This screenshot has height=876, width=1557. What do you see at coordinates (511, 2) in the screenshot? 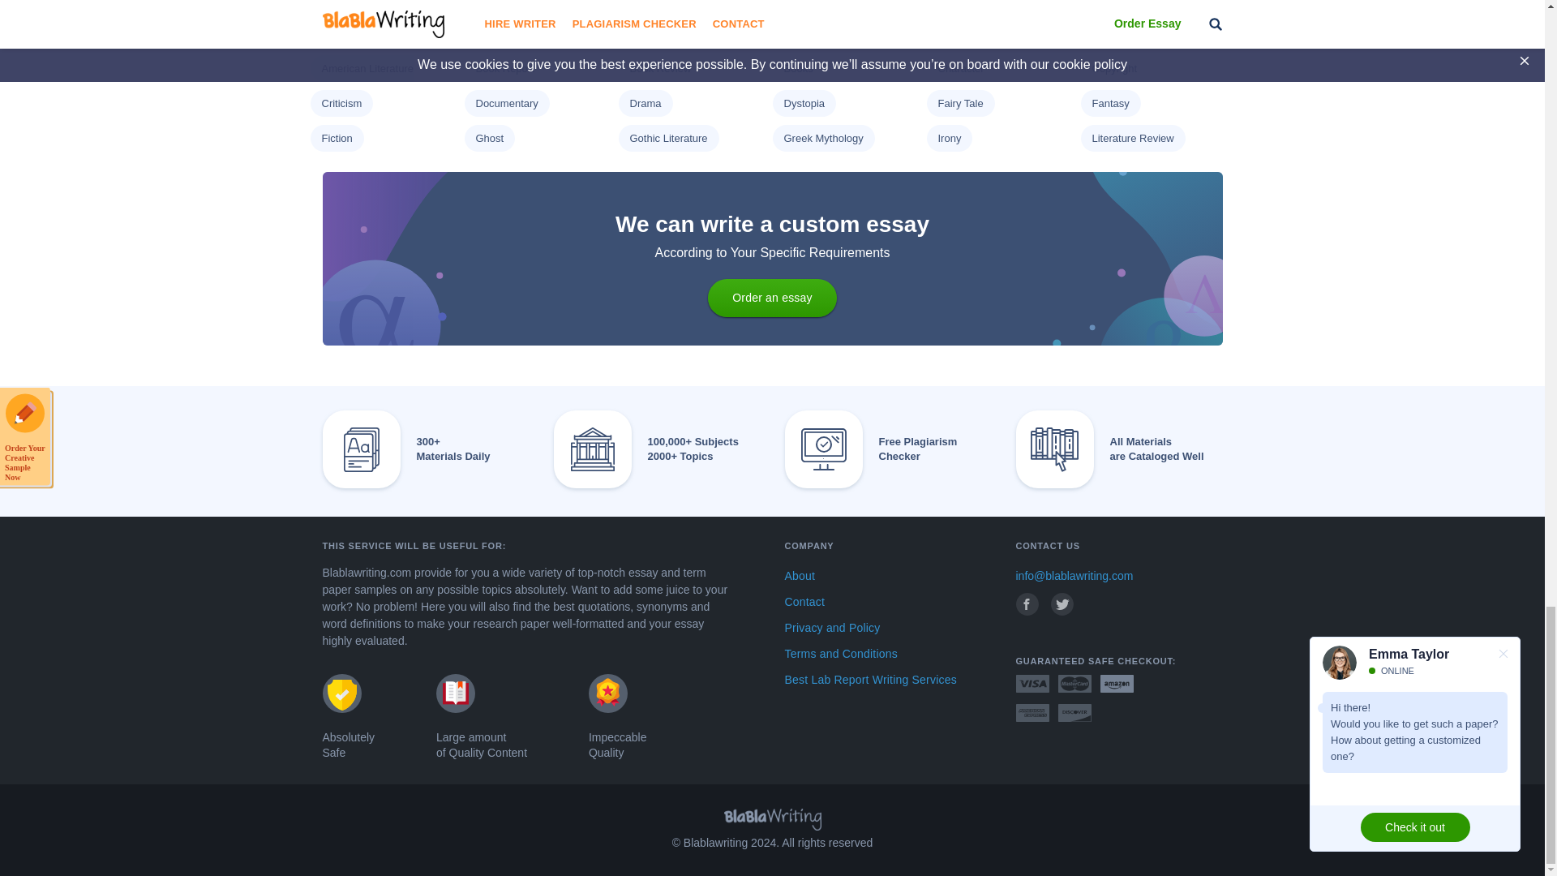
I see `Gender Identity` at bounding box center [511, 2].